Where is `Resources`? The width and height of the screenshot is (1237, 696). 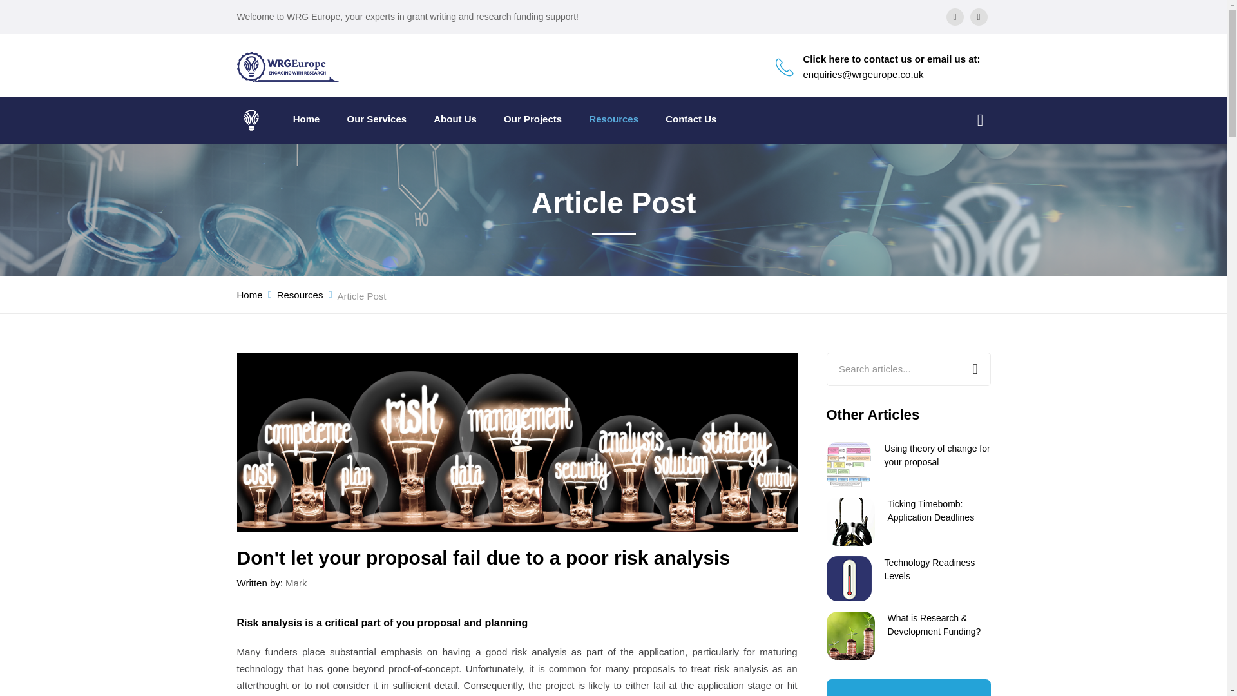
Resources is located at coordinates (300, 295).